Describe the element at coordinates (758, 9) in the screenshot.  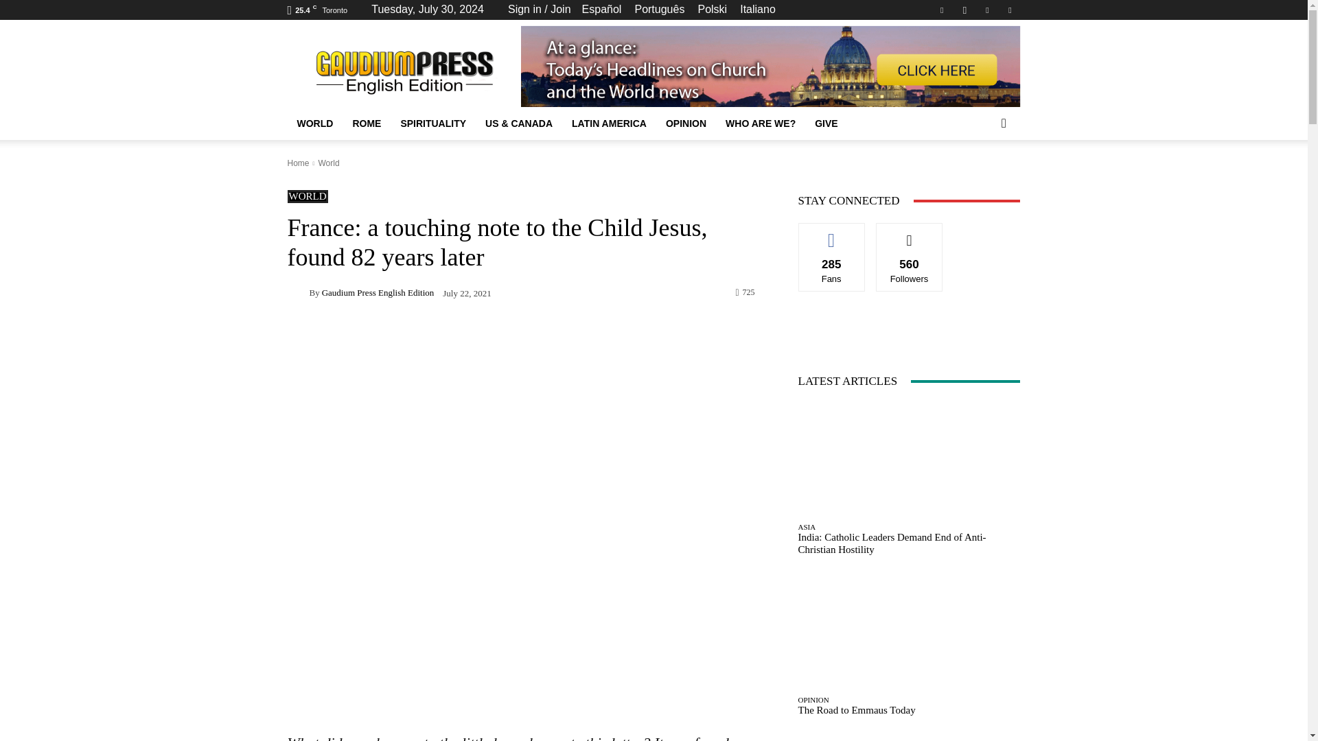
I see `Italiano` at that location.